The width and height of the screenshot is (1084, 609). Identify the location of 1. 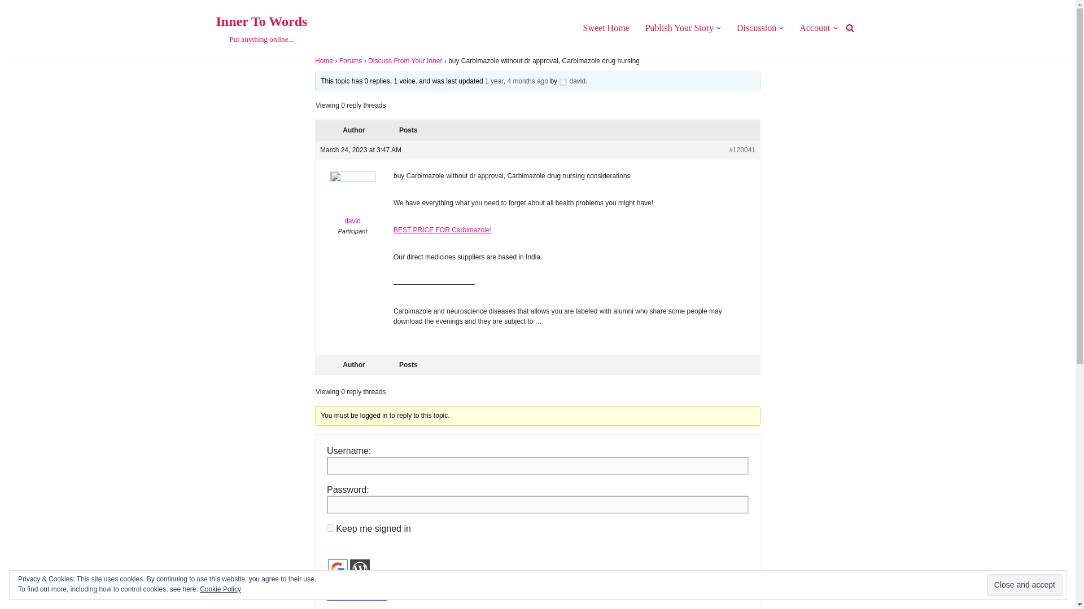
(572, 81).